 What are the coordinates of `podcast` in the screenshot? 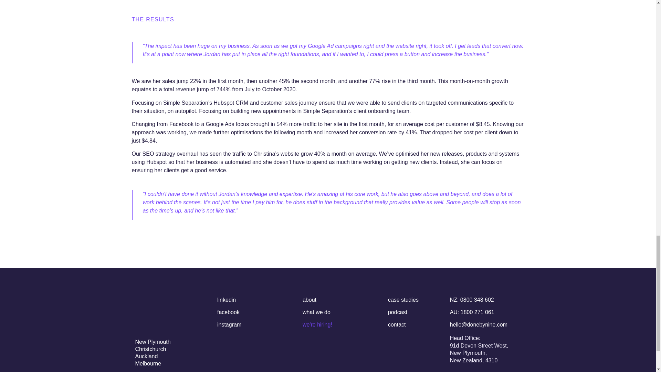 It's located at (397, 312).